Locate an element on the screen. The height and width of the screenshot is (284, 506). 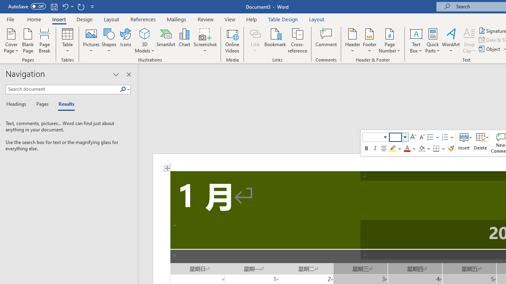
Undo Apply Quick Style is located at coordinates (65, 6).